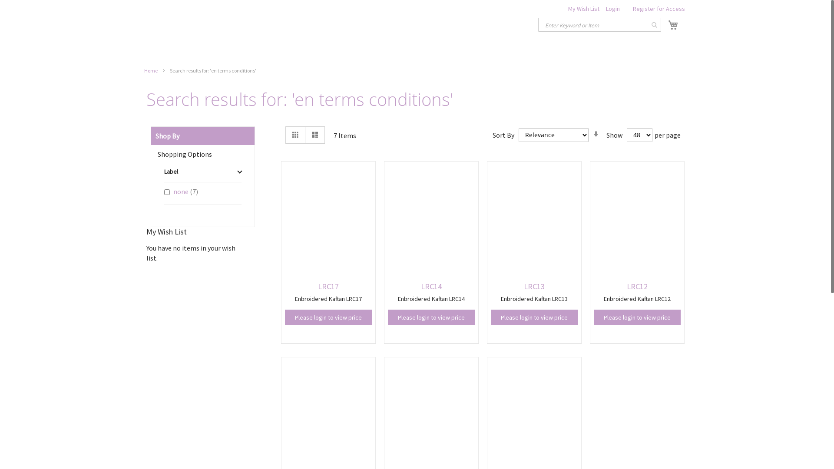  What do you see at coordinates (328, 317) in the screenshot?
I see `Please login to view price` at bounding box center [328, 317].